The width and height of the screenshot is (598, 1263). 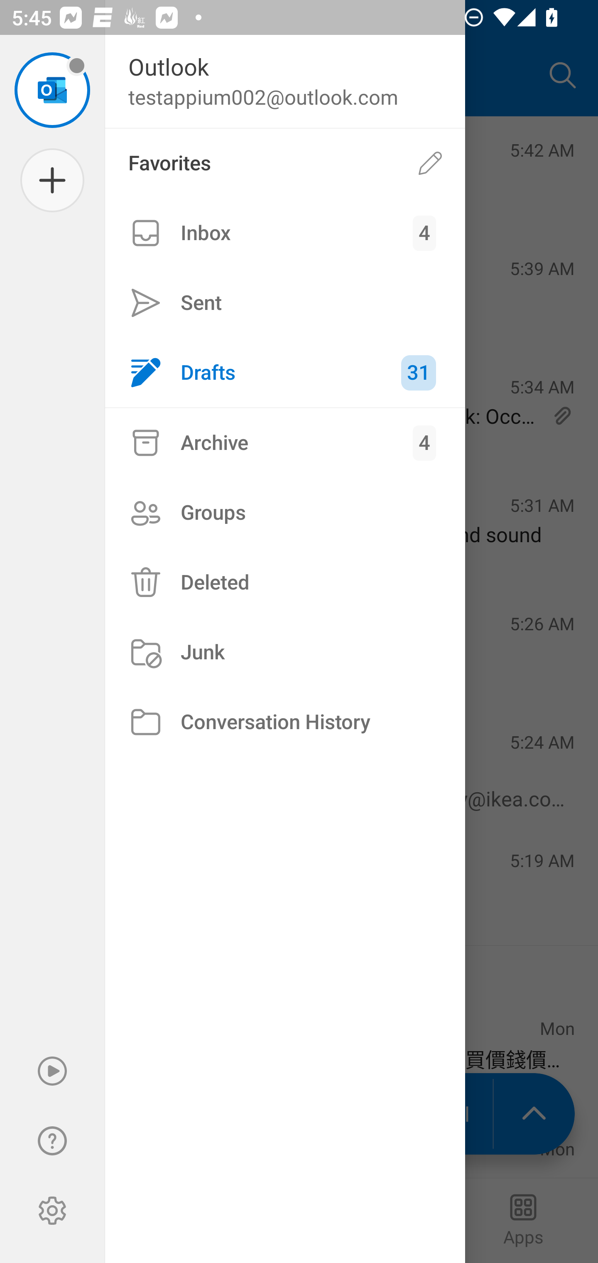 I want to click on Groups Groups, 3 of 6, level 1, so click(x=285, y=513).